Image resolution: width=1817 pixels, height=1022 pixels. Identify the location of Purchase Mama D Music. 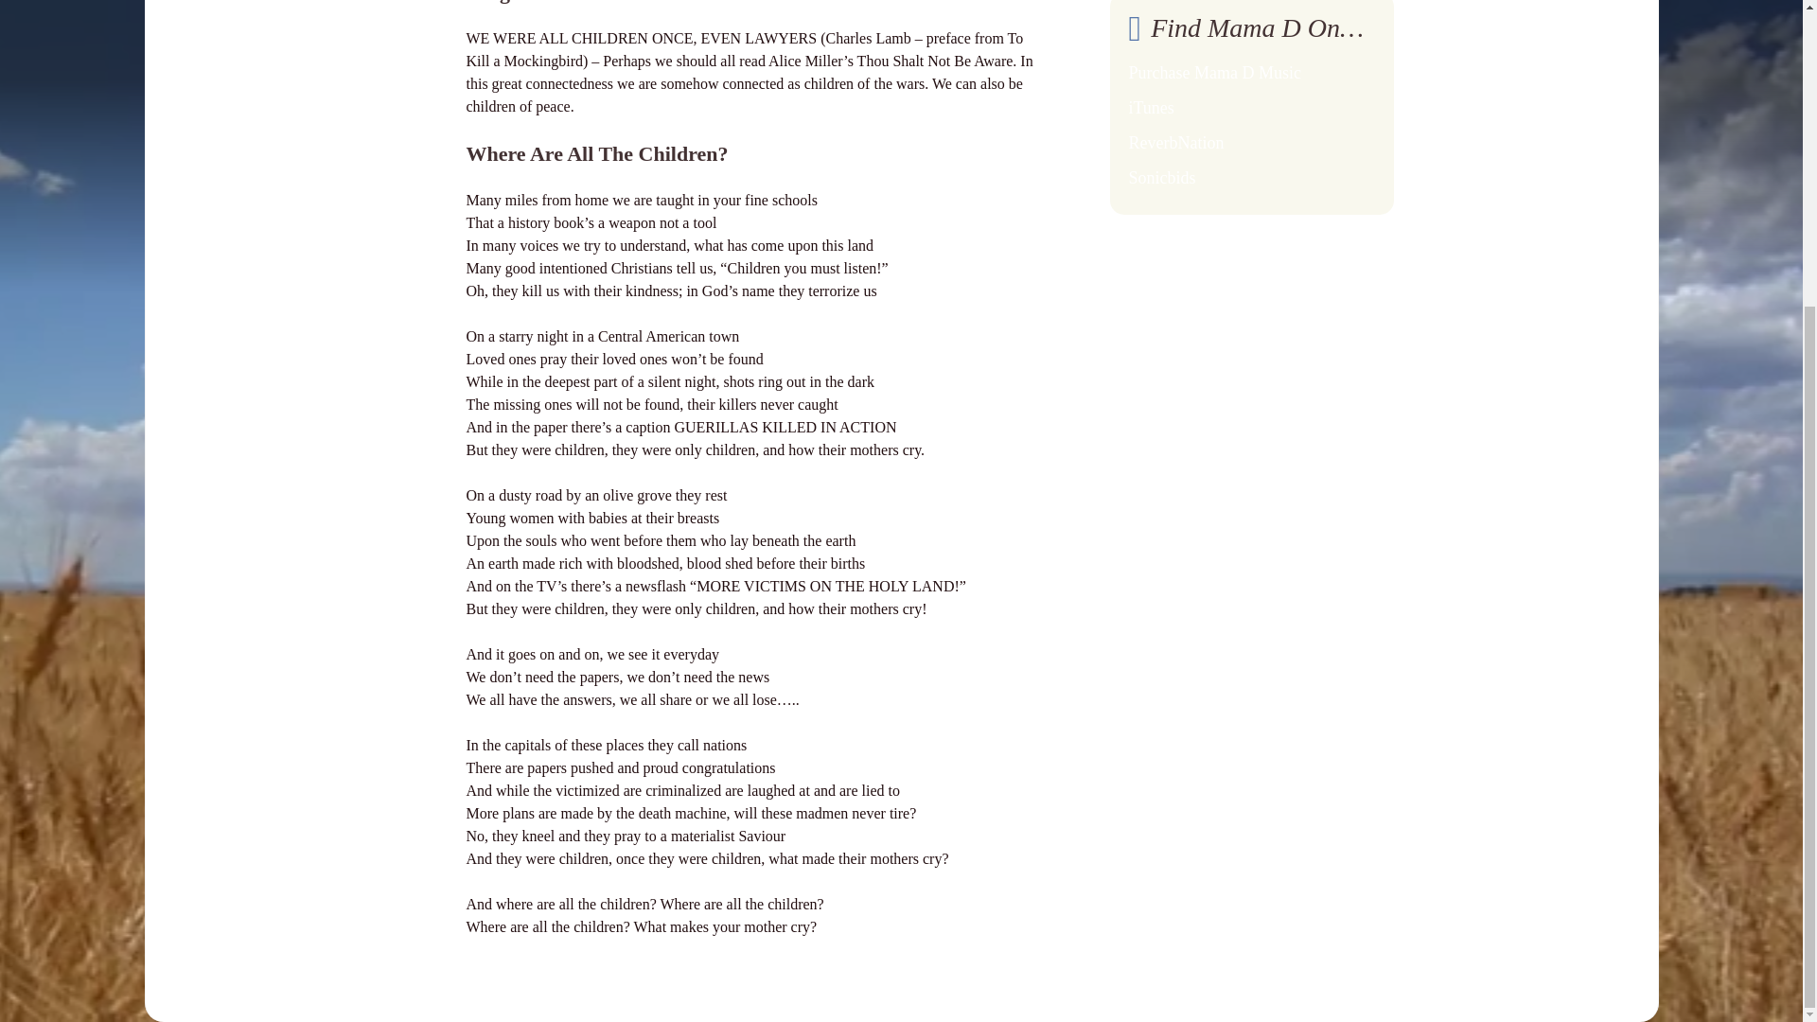
(1214, 72).